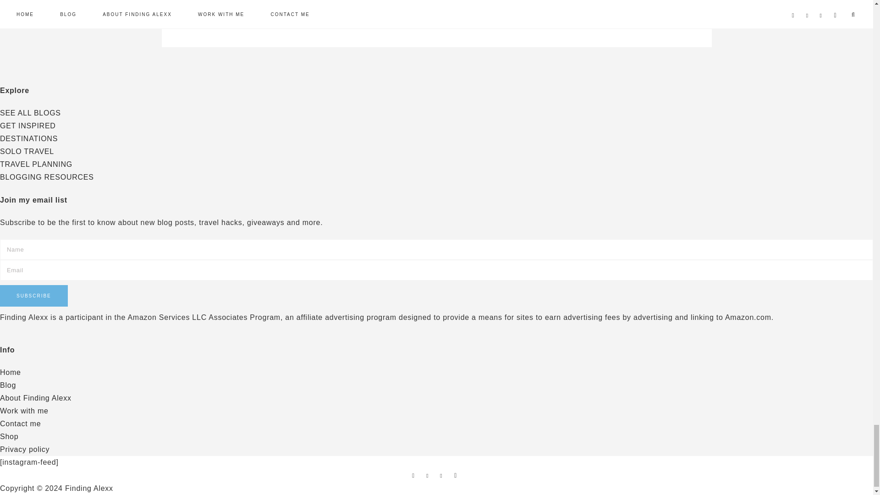  Describe the element at coordinates (443, 475) in the screenshot. I see `Instagram` at that location.